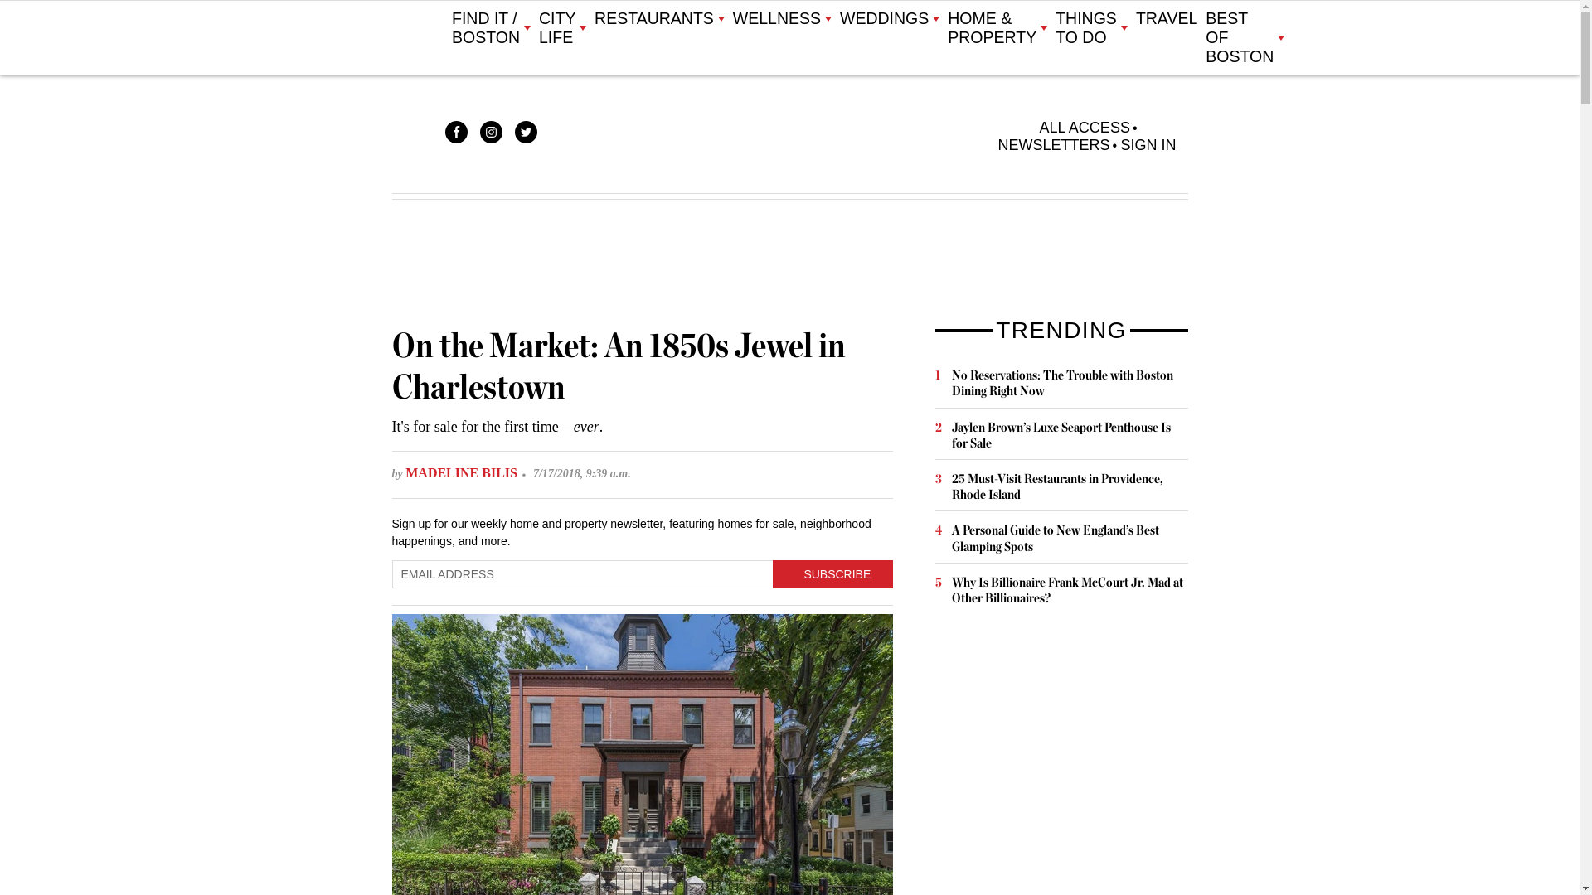 The height and width of the screenshot is (895, 1592). What do you see at coordinates (1091, 28) in the screenshot?
I see `THINGS TO DO` at bounding box center [1091, 28].